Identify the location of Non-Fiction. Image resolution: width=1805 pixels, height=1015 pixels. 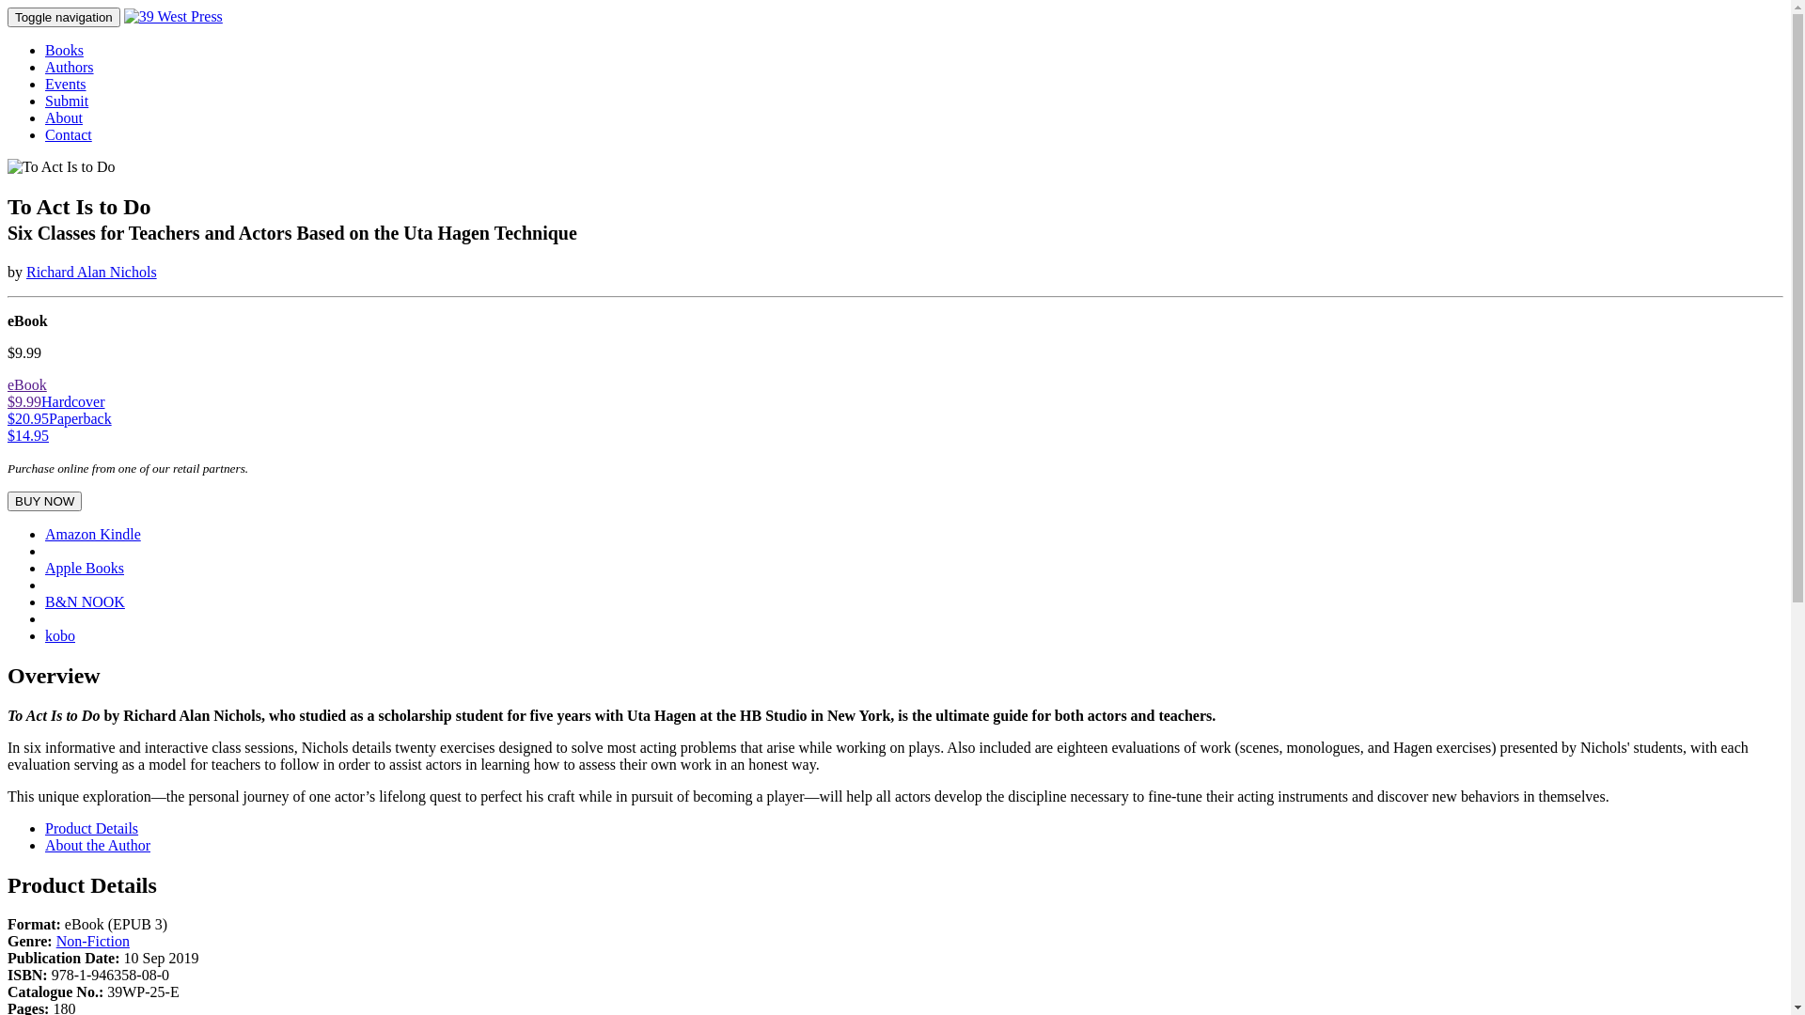
(93, 942).